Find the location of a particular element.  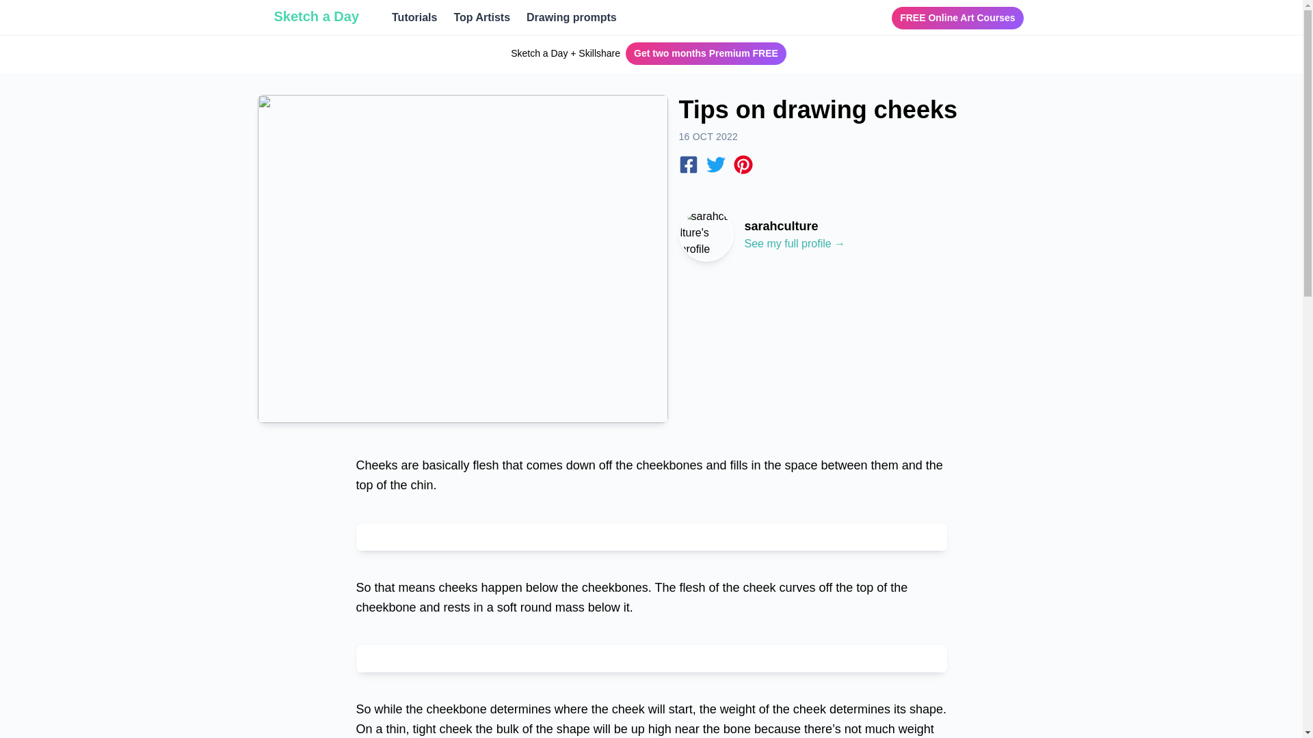

Get two months Premium FREE is located at coordinates (706, 53).